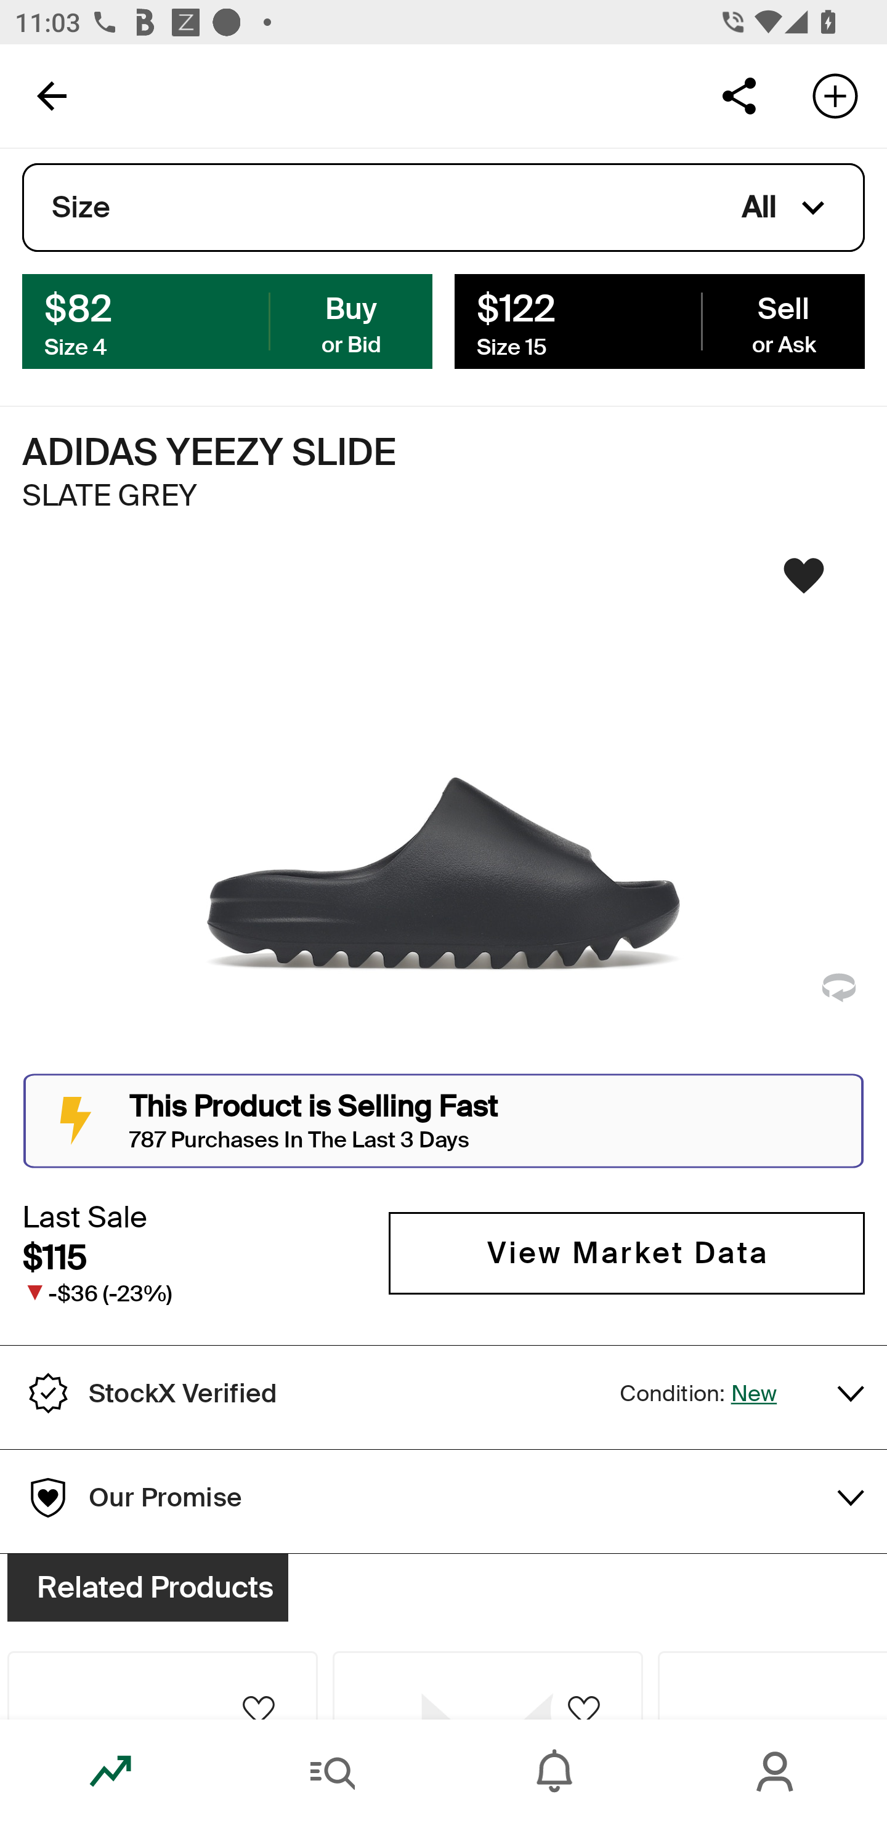 The image size is (887, 1823). Describe the element at coordinates (739, 95) in the screenshot. I see `Share` at that location.